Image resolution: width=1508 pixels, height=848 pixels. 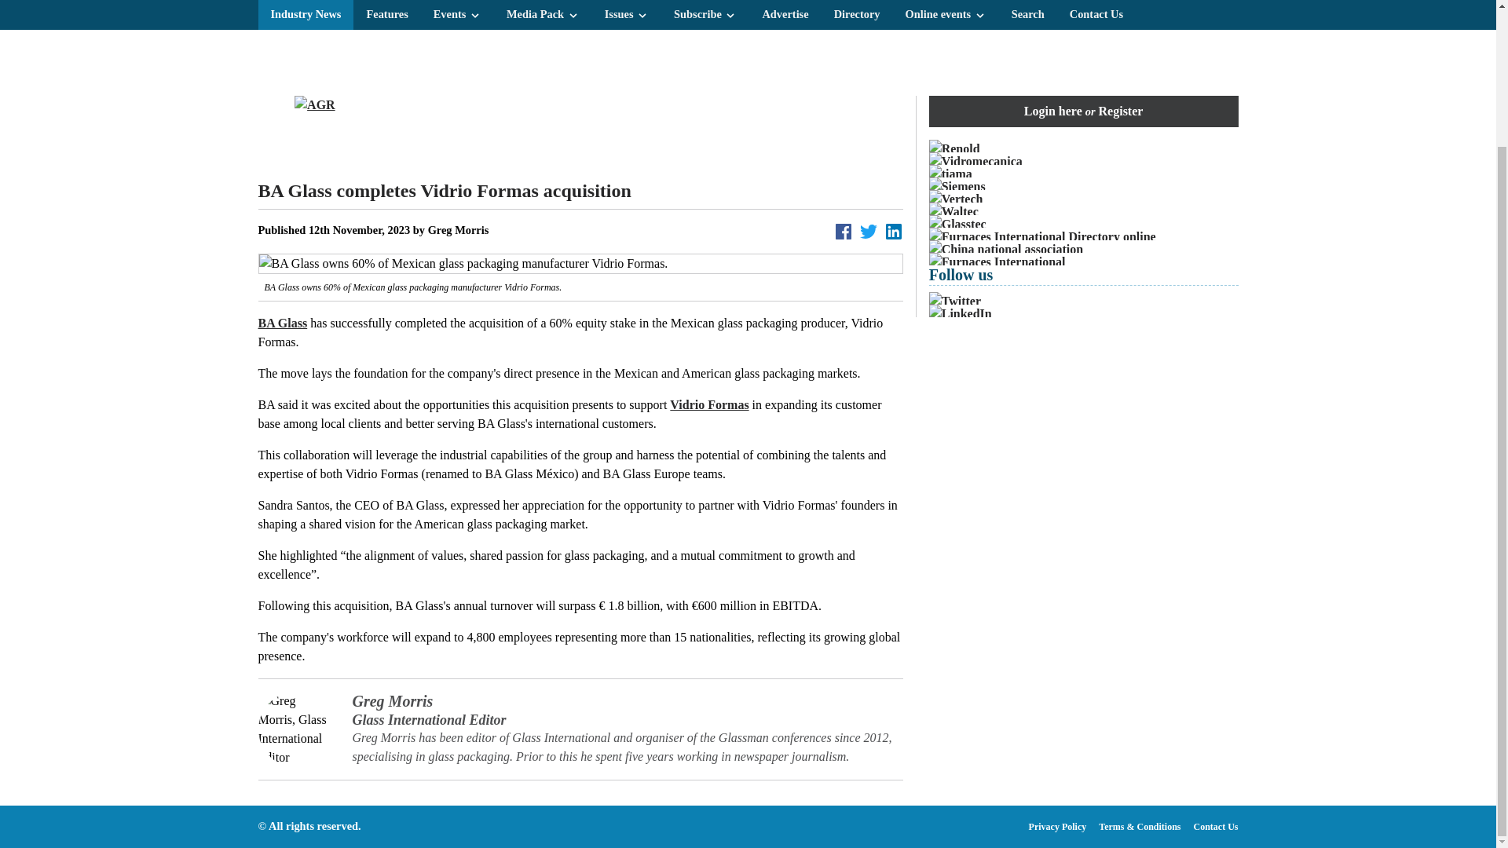 What do you see at coordinates (844, 231) in the screenshot?
I see `Share on Facebook` at bounding box center [844, 231].